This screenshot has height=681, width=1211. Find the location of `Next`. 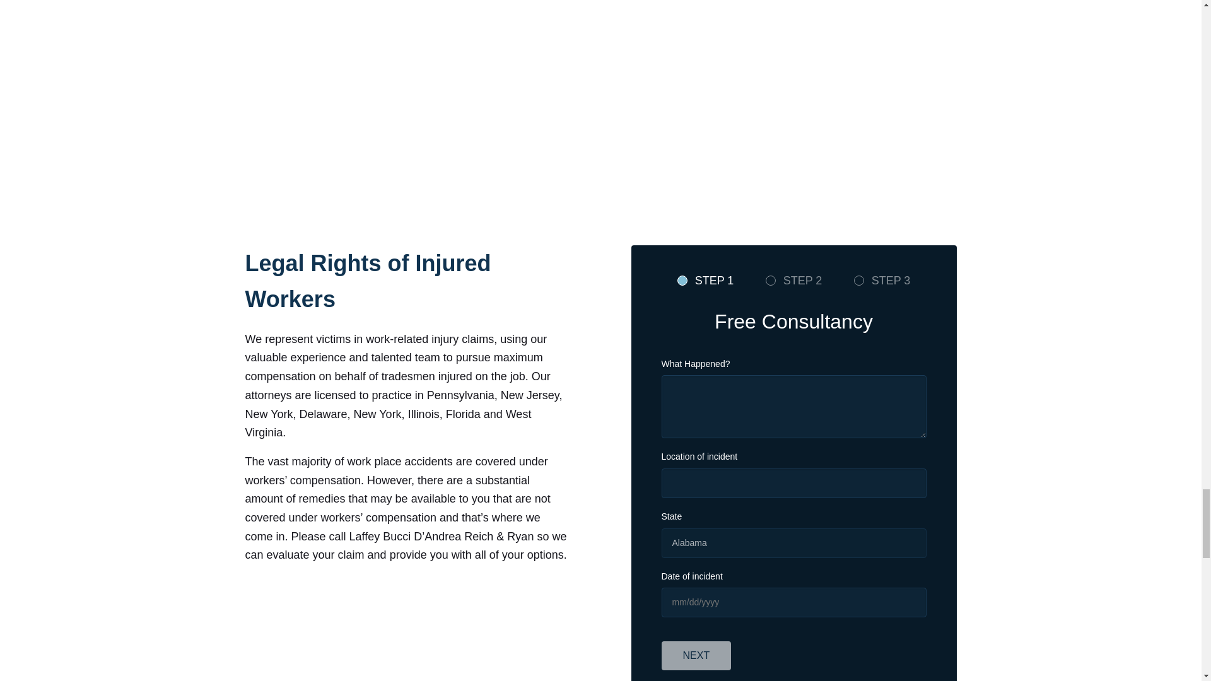

Next is located at coordinates (696, 656).